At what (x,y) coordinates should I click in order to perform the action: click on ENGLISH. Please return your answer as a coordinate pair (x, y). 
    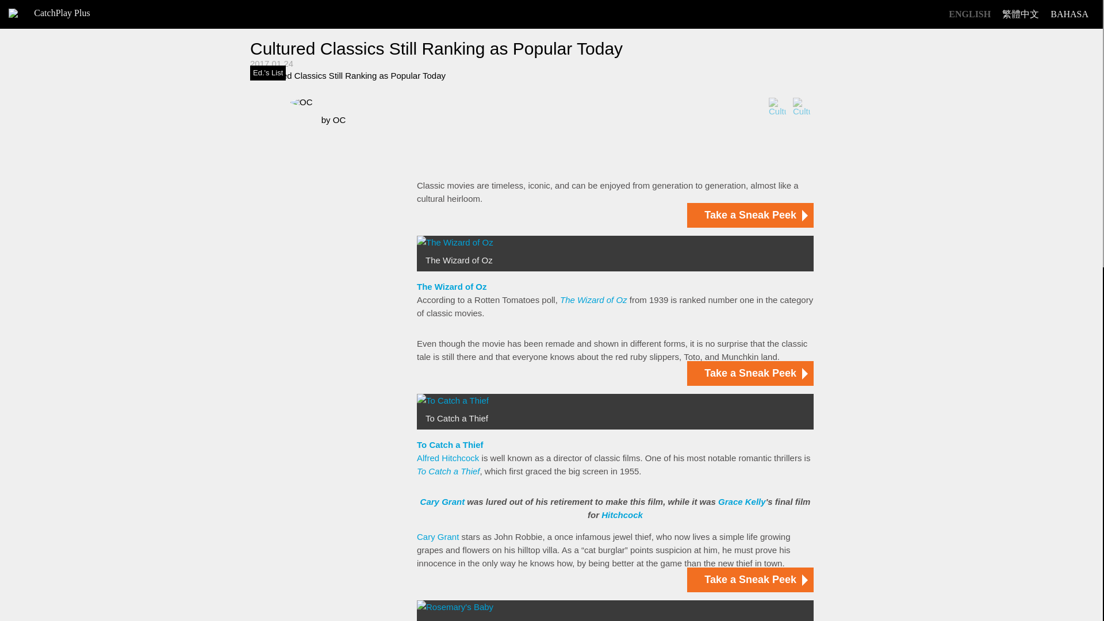
    Looking at the image, I should click on (969, 14).